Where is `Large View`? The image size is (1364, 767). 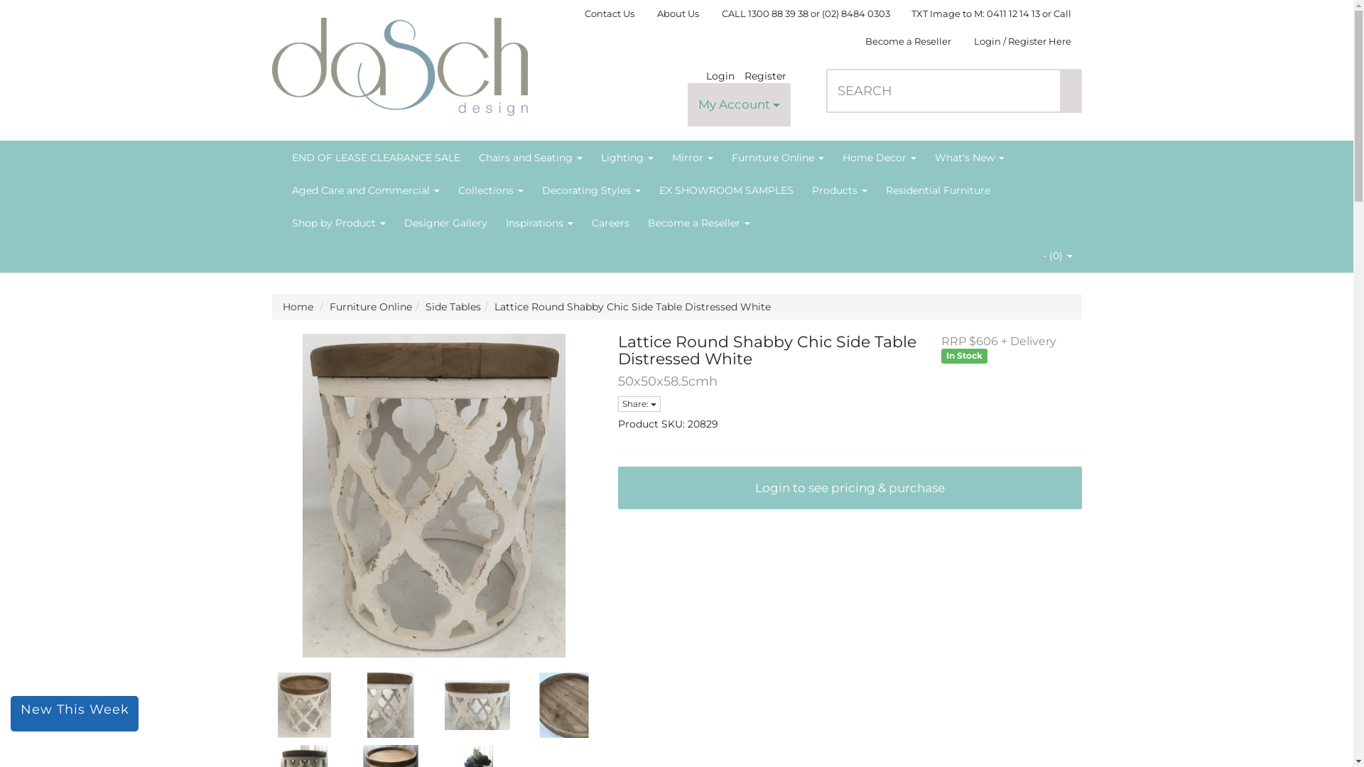 Large View is located at coordinates (391, 705).